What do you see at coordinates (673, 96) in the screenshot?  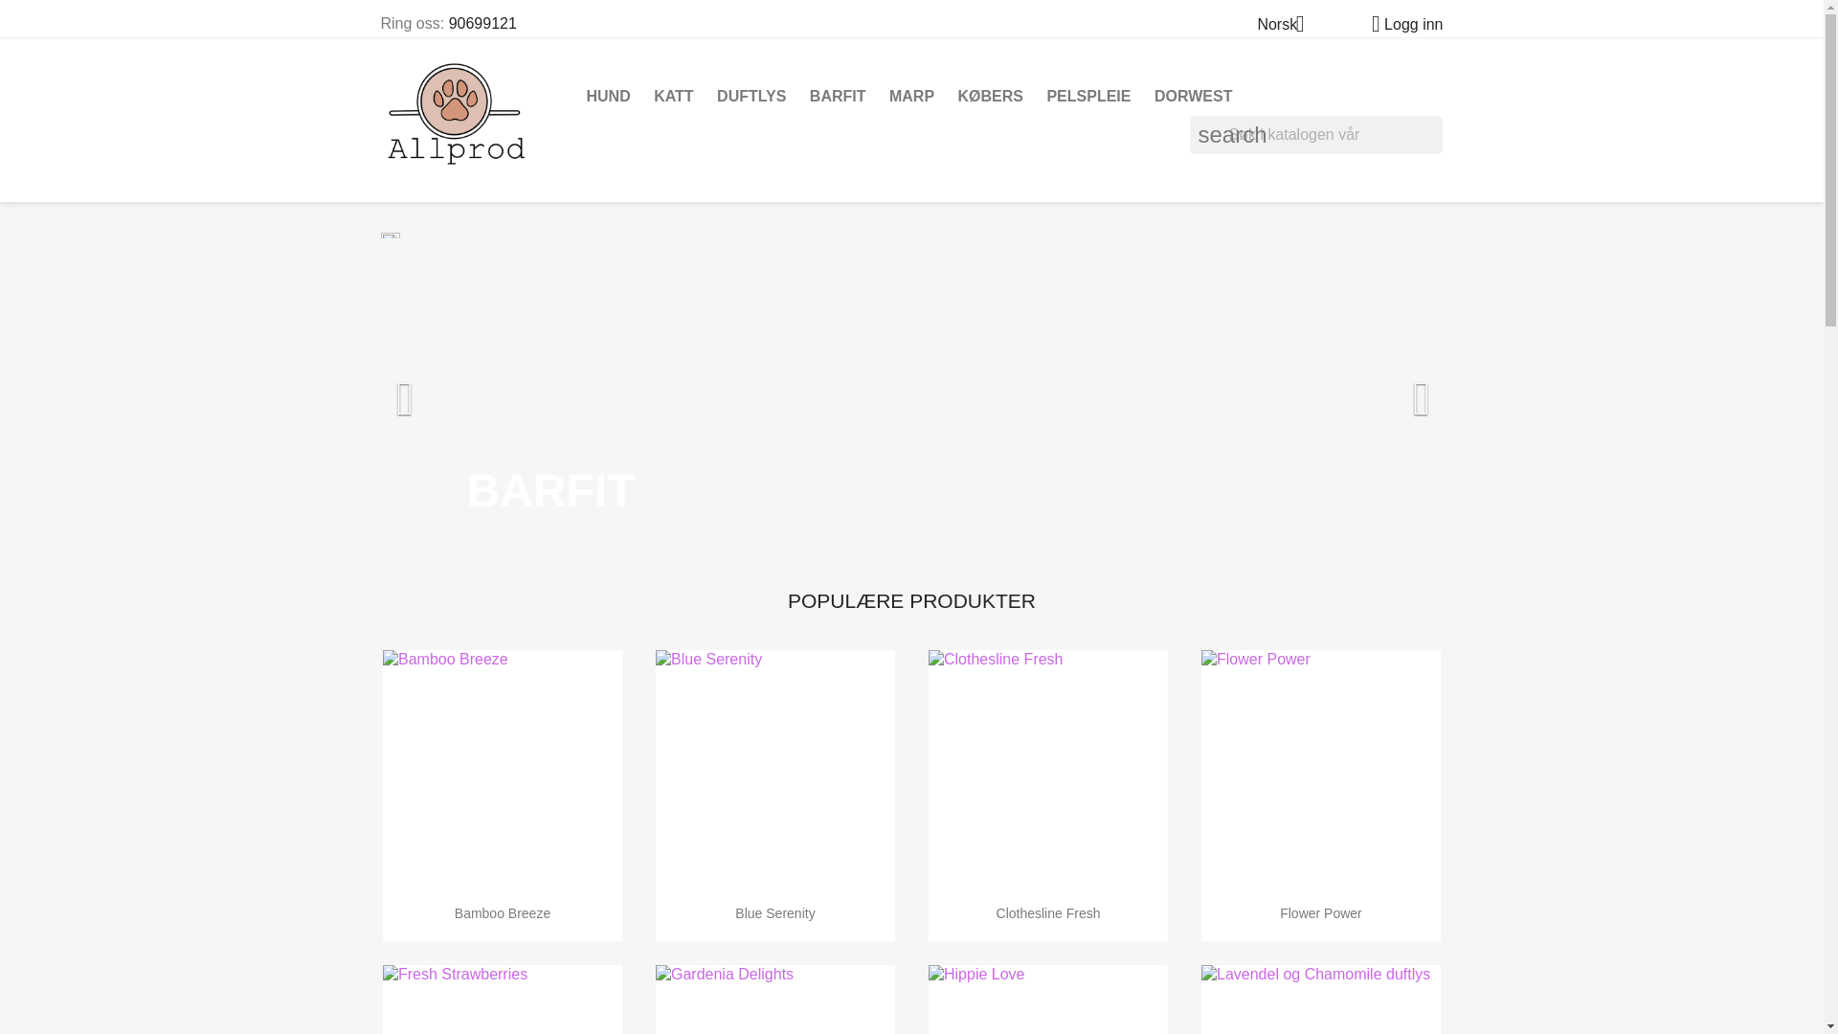 I see `KATT` at bounding box center [673, 96].